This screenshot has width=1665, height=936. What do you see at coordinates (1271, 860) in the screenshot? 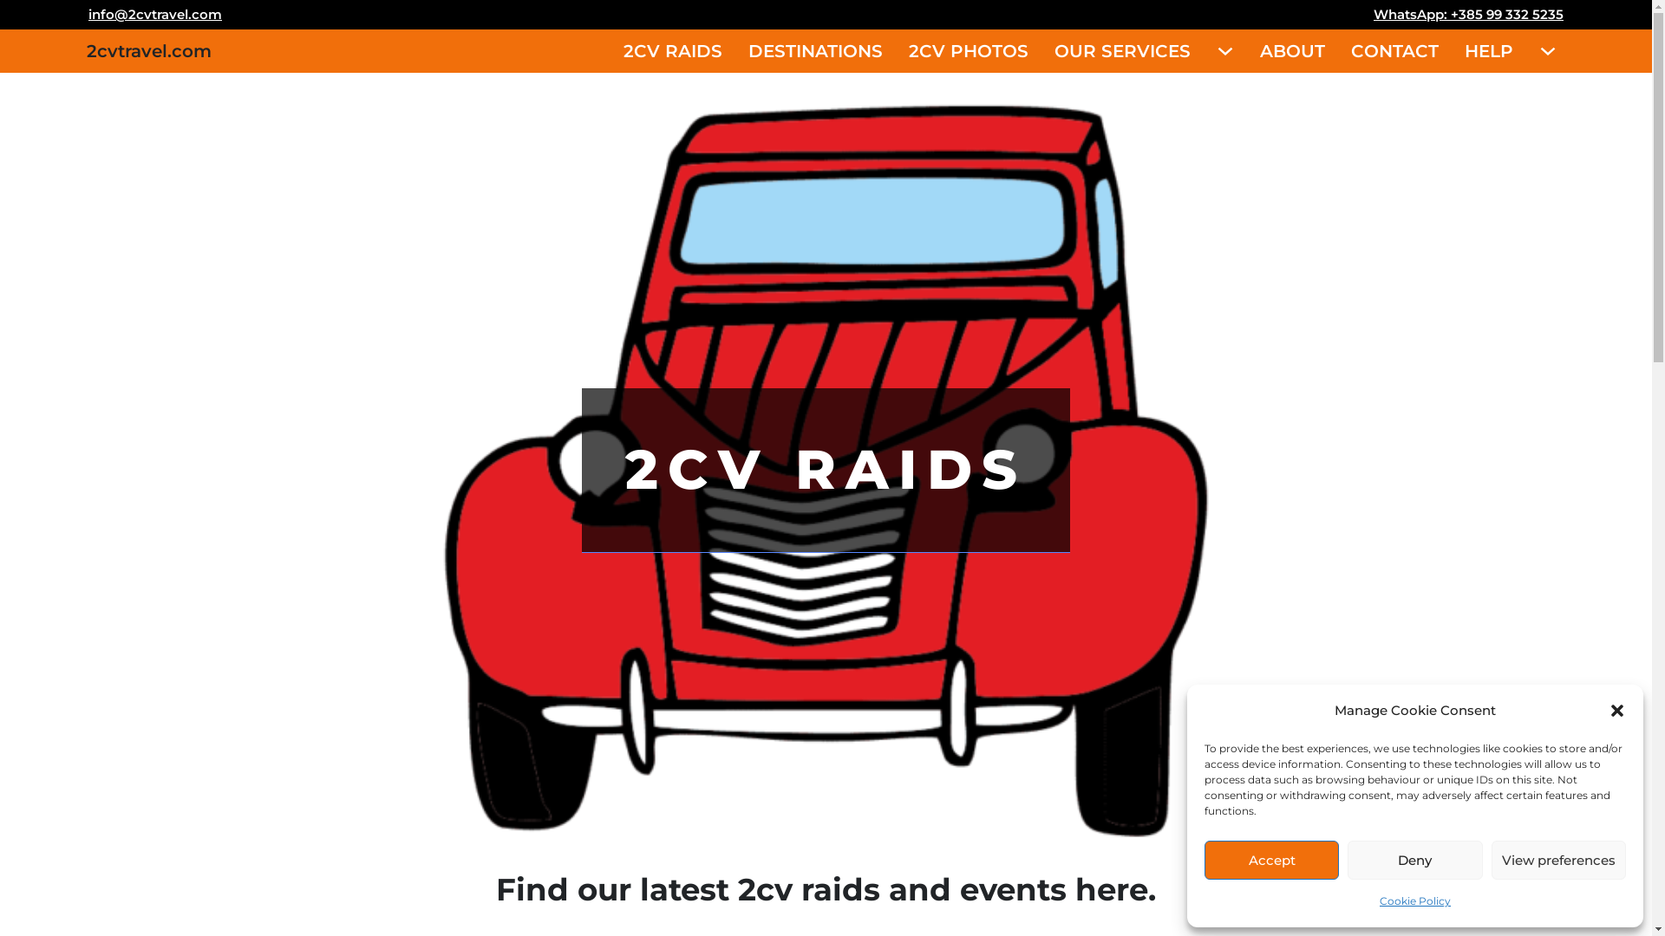
I see `Accept` at bounding box center [1271, 860].